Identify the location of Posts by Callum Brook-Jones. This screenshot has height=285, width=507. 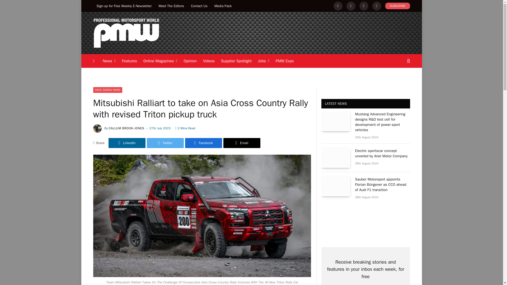
(127, 128).